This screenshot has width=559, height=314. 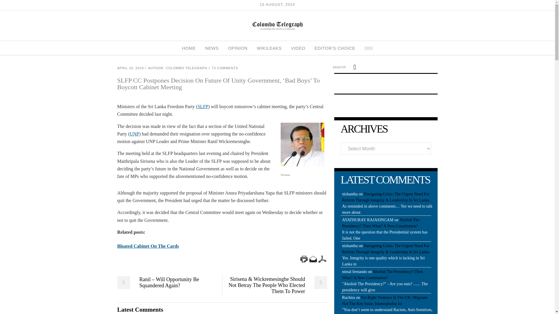 I want to click on NEWS, so click(x=211, y=48).